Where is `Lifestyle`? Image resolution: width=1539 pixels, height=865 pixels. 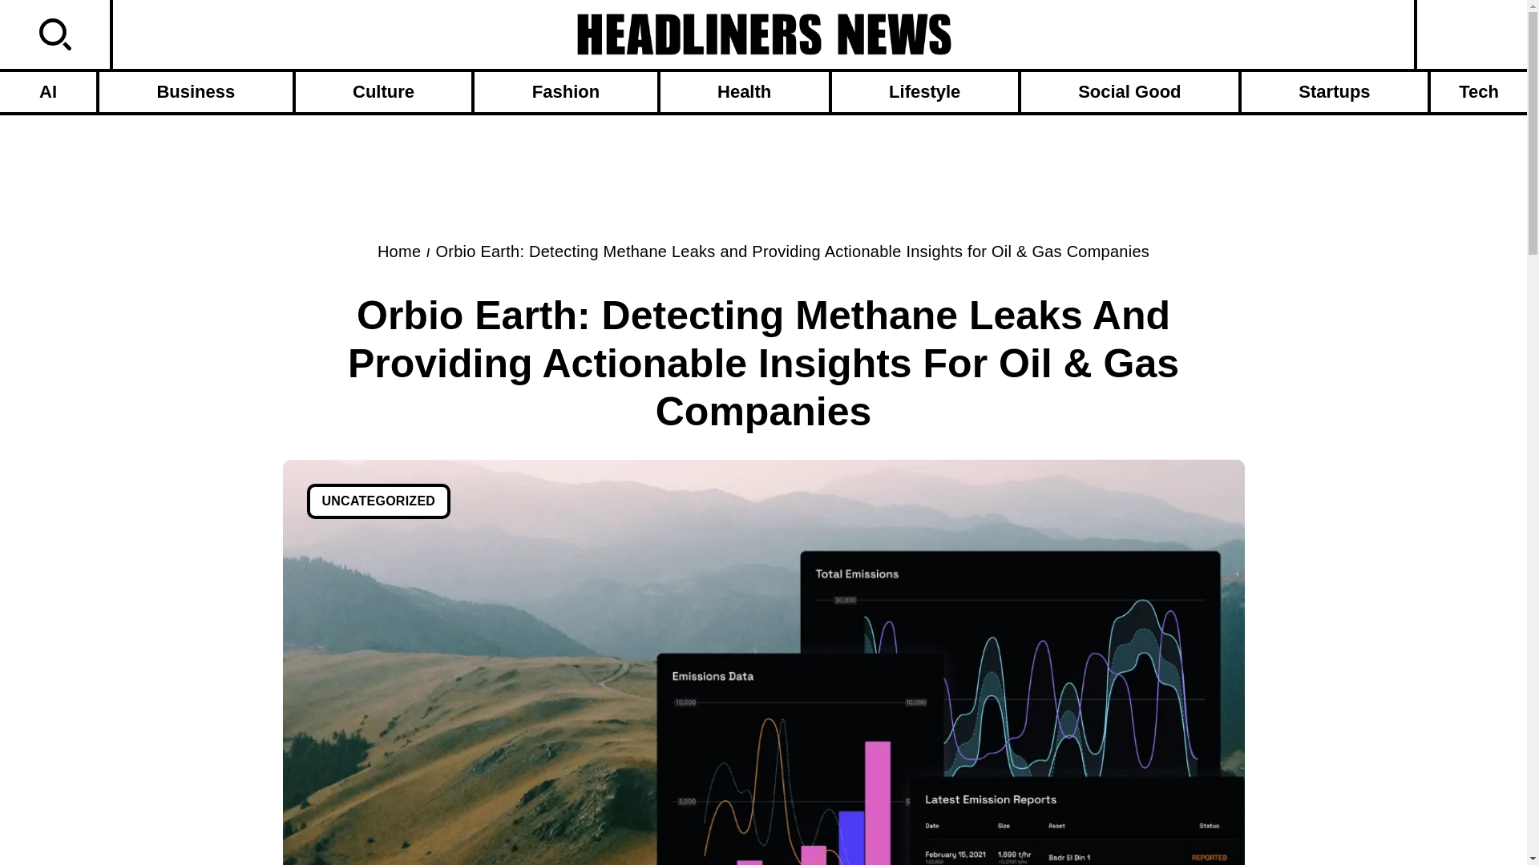
Lifestyle is located at coordinates (925, 91).